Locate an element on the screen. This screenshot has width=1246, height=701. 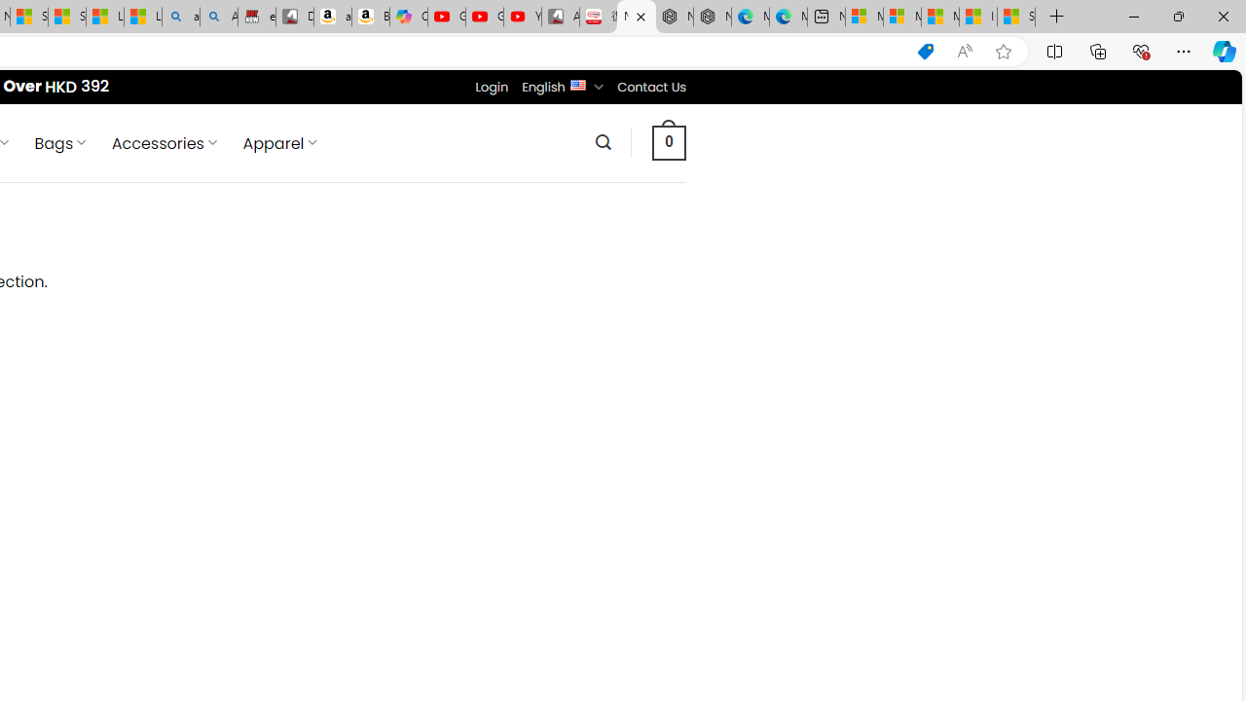
I Gained 20 Pounds of Muscle in 30 Days! | Watch is located at coordinates (977, 18).